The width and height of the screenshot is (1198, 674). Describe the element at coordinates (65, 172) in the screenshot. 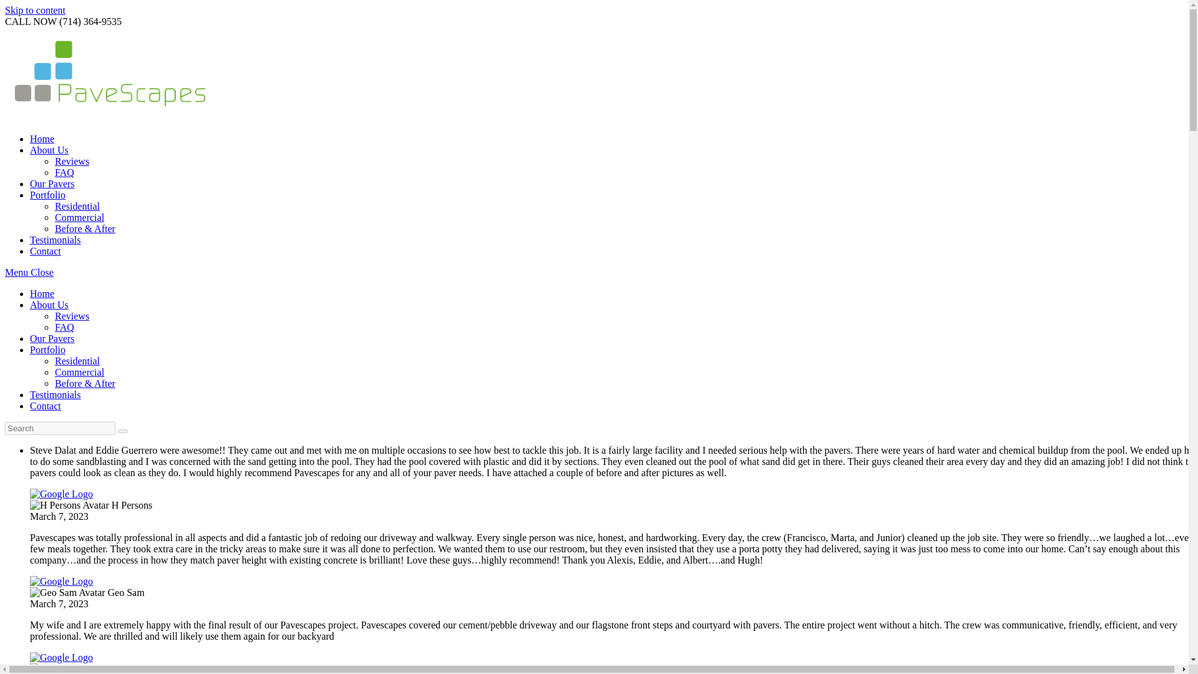

I see `FAQ` at that location.